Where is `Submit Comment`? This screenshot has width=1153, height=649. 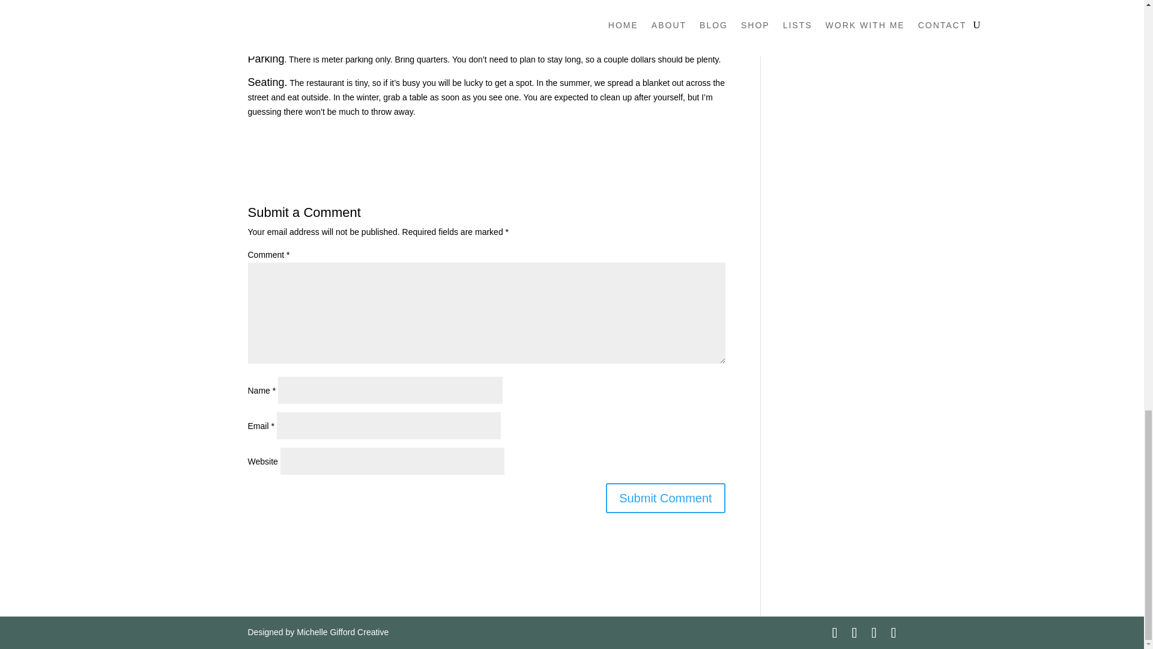
Submit Comment is located at coordinates (665, 498).